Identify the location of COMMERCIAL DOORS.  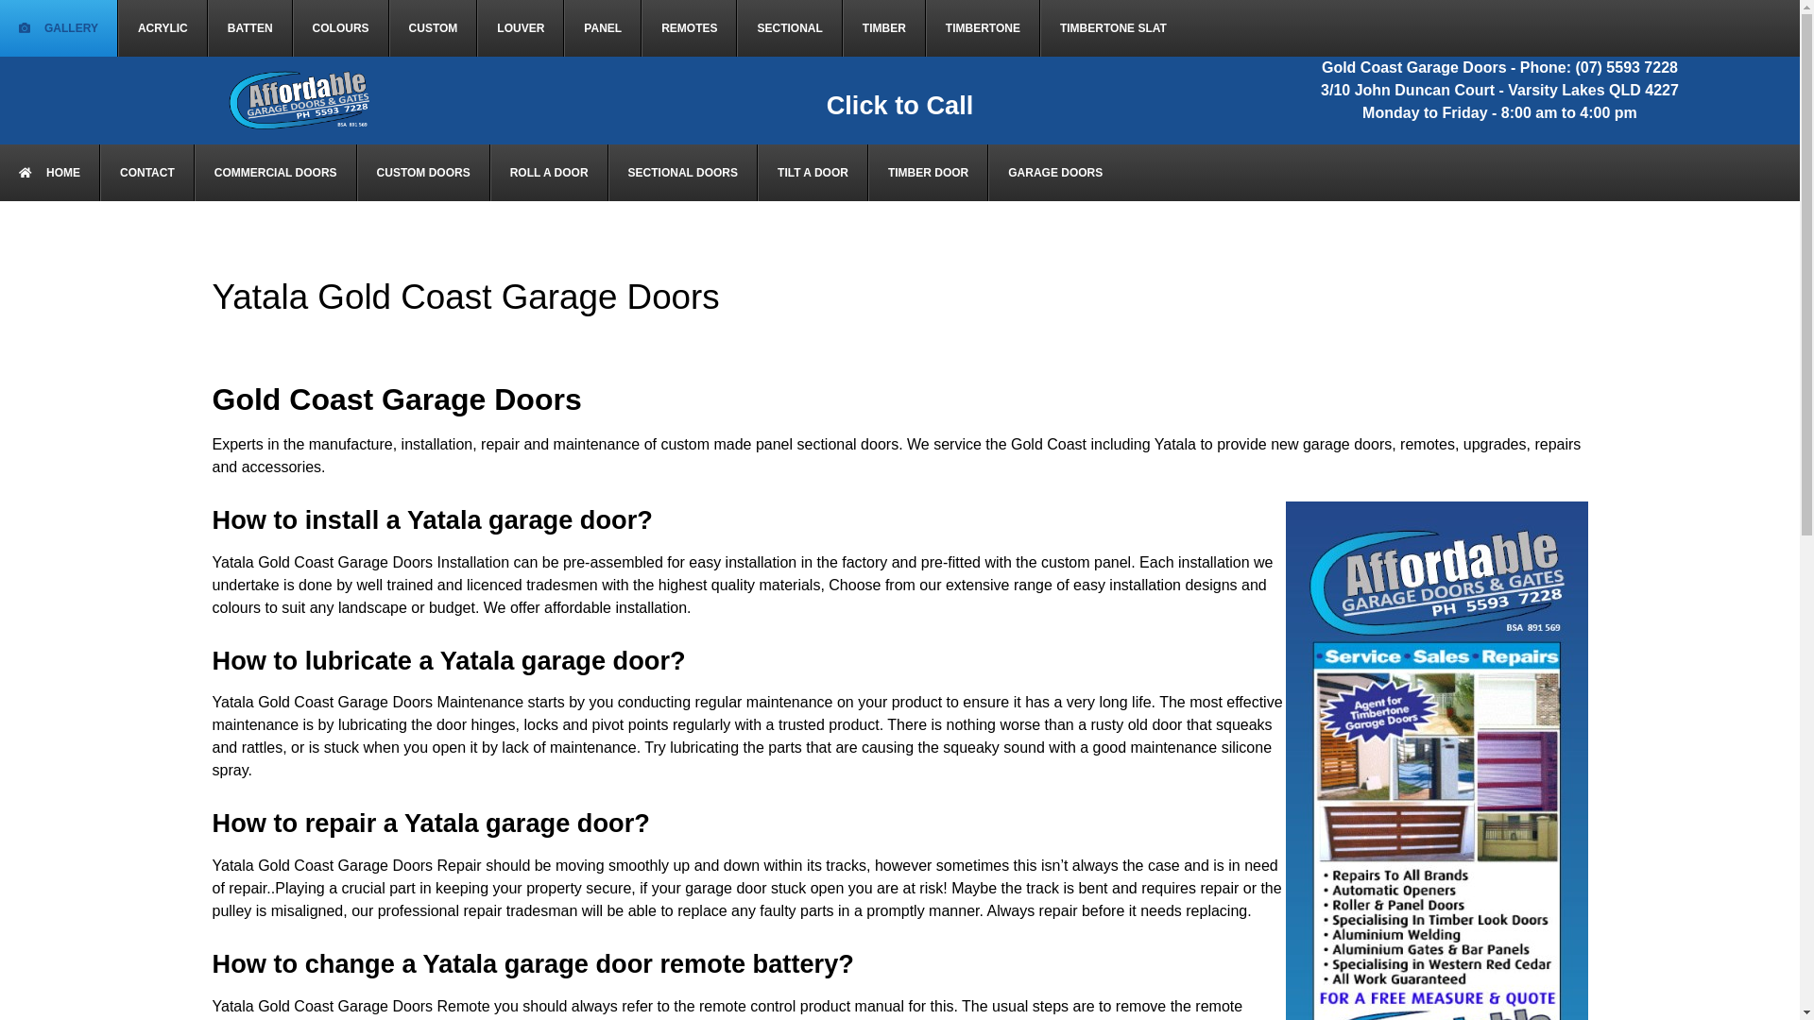
(276, 173).